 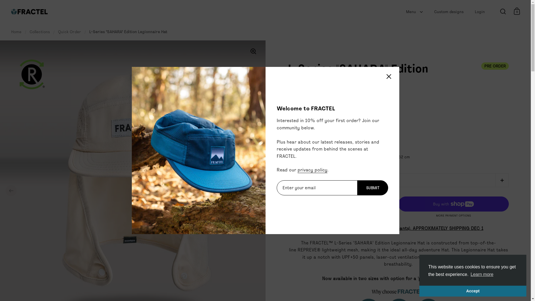 What do you see at coordinates (340, 204) in the screenshot?
I see `ADD TO CART` at bounding box center [340, 204].